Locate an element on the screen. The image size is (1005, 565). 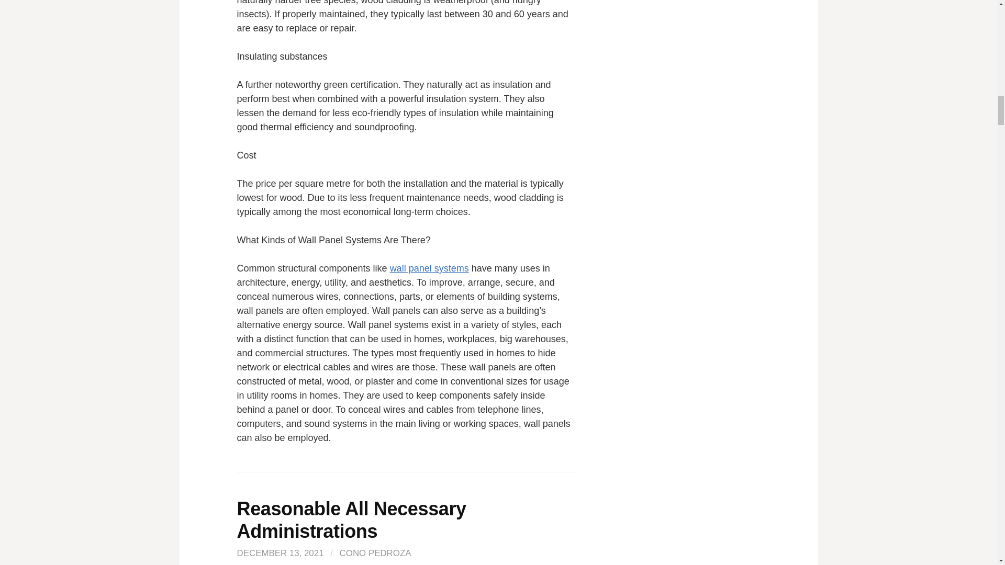
CONO PEDROZA is located at coordinates (375, 553).